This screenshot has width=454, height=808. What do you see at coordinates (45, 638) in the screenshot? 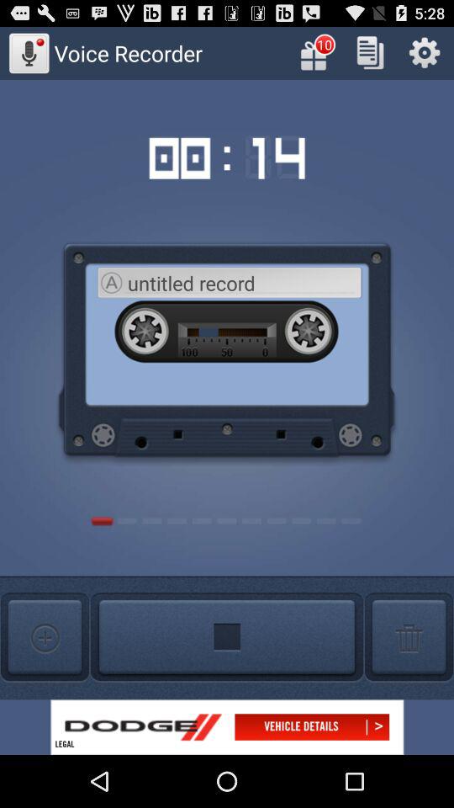
I see `go to more options` at bounding box center [45, 638].